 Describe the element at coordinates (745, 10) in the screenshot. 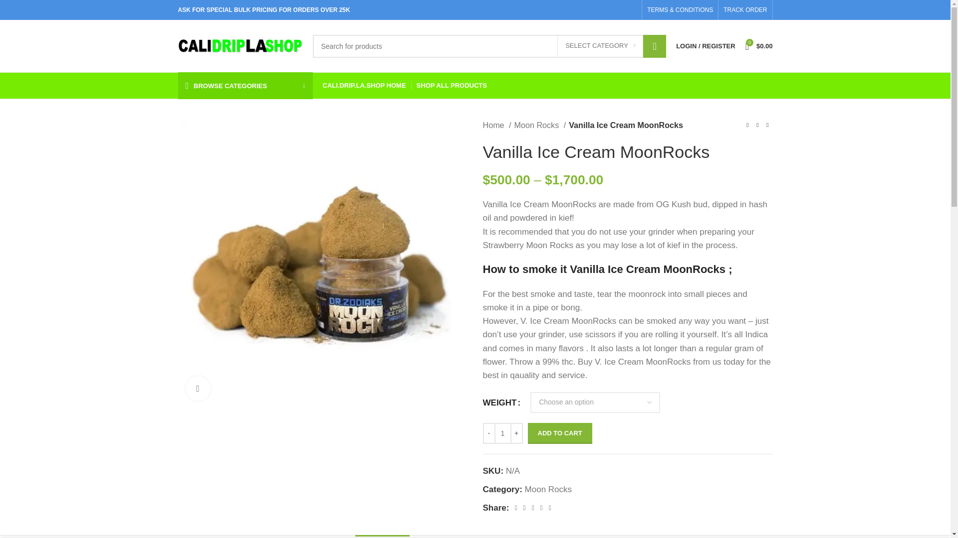

I see `TRACK ORDER` at that location.